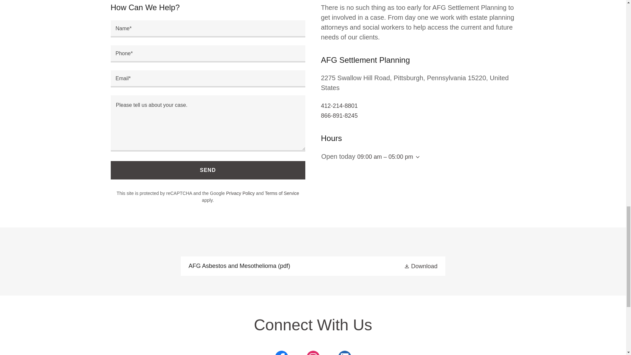 The width and height of the screenshot is (631, 355). I want to click on 866-891-8245, so click(339, 116).